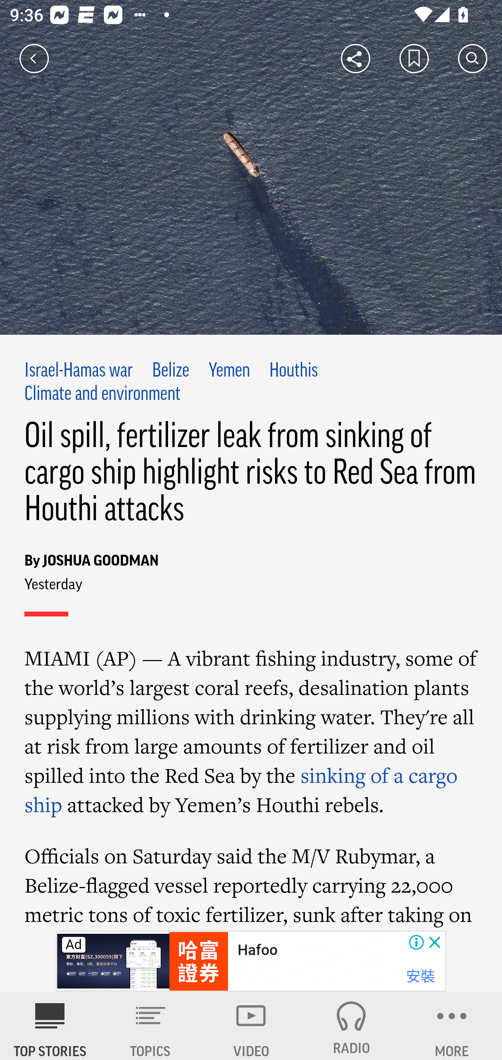 The image size is (502, 1060). I want to click on RADIO, so click(351, 1026).